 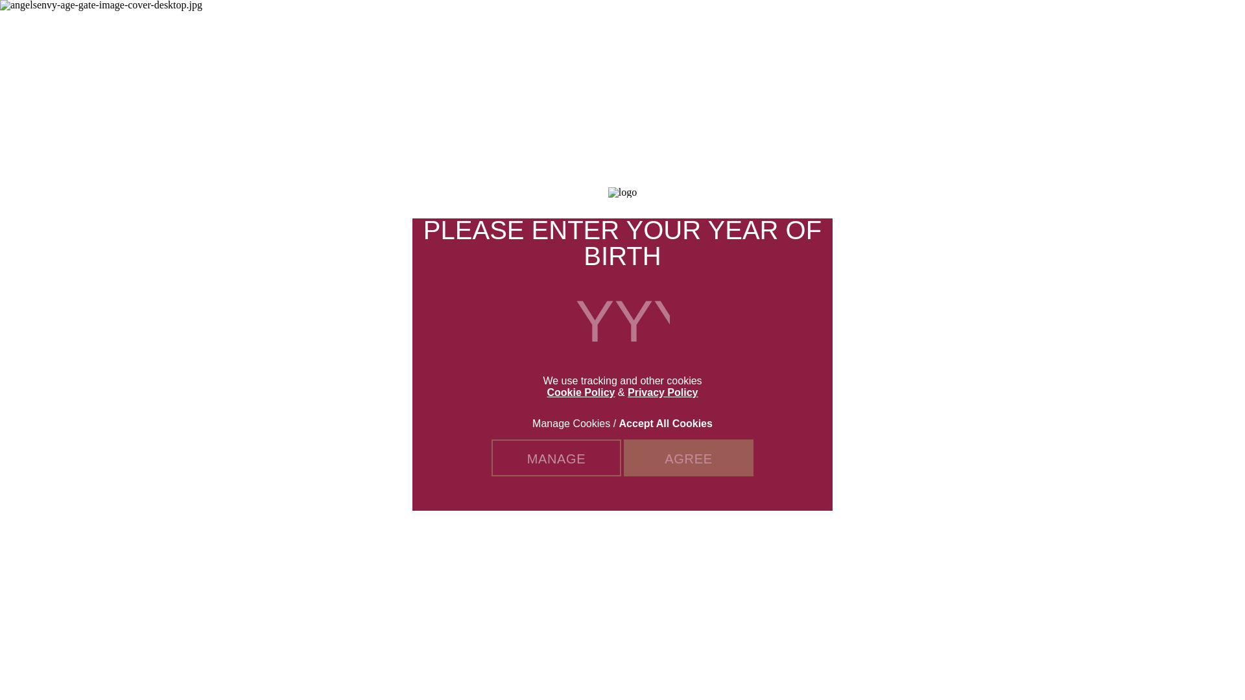 What do you see at coordinates (29, 677) in the screenshot?
I see `Cookies Settings` at bounding box center [29, 677].